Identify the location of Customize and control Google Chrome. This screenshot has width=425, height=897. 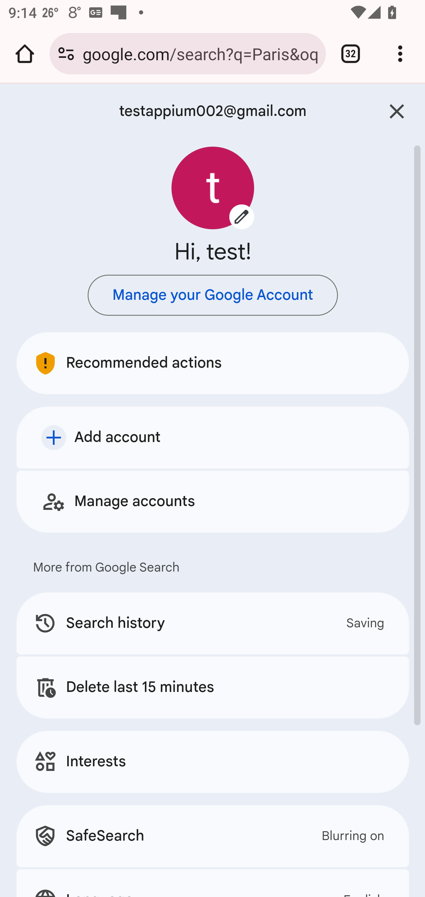
(400, 54).